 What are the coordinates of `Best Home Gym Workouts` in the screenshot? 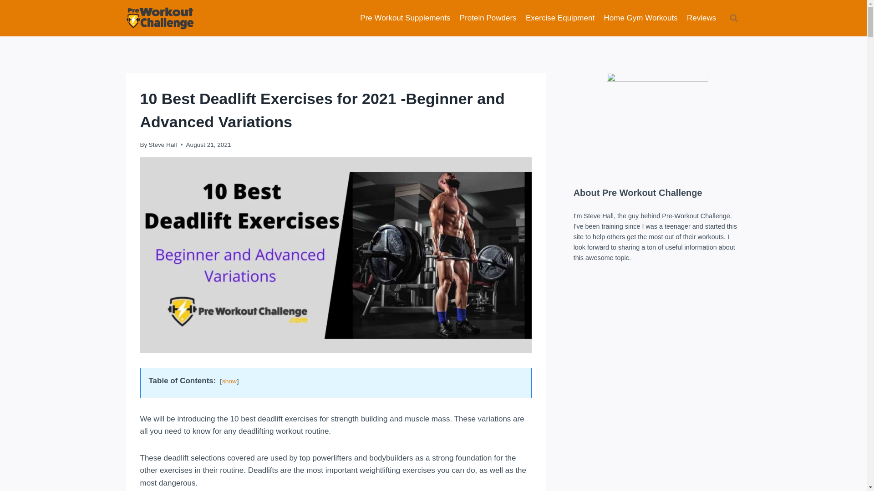 It's located at (640, 18).